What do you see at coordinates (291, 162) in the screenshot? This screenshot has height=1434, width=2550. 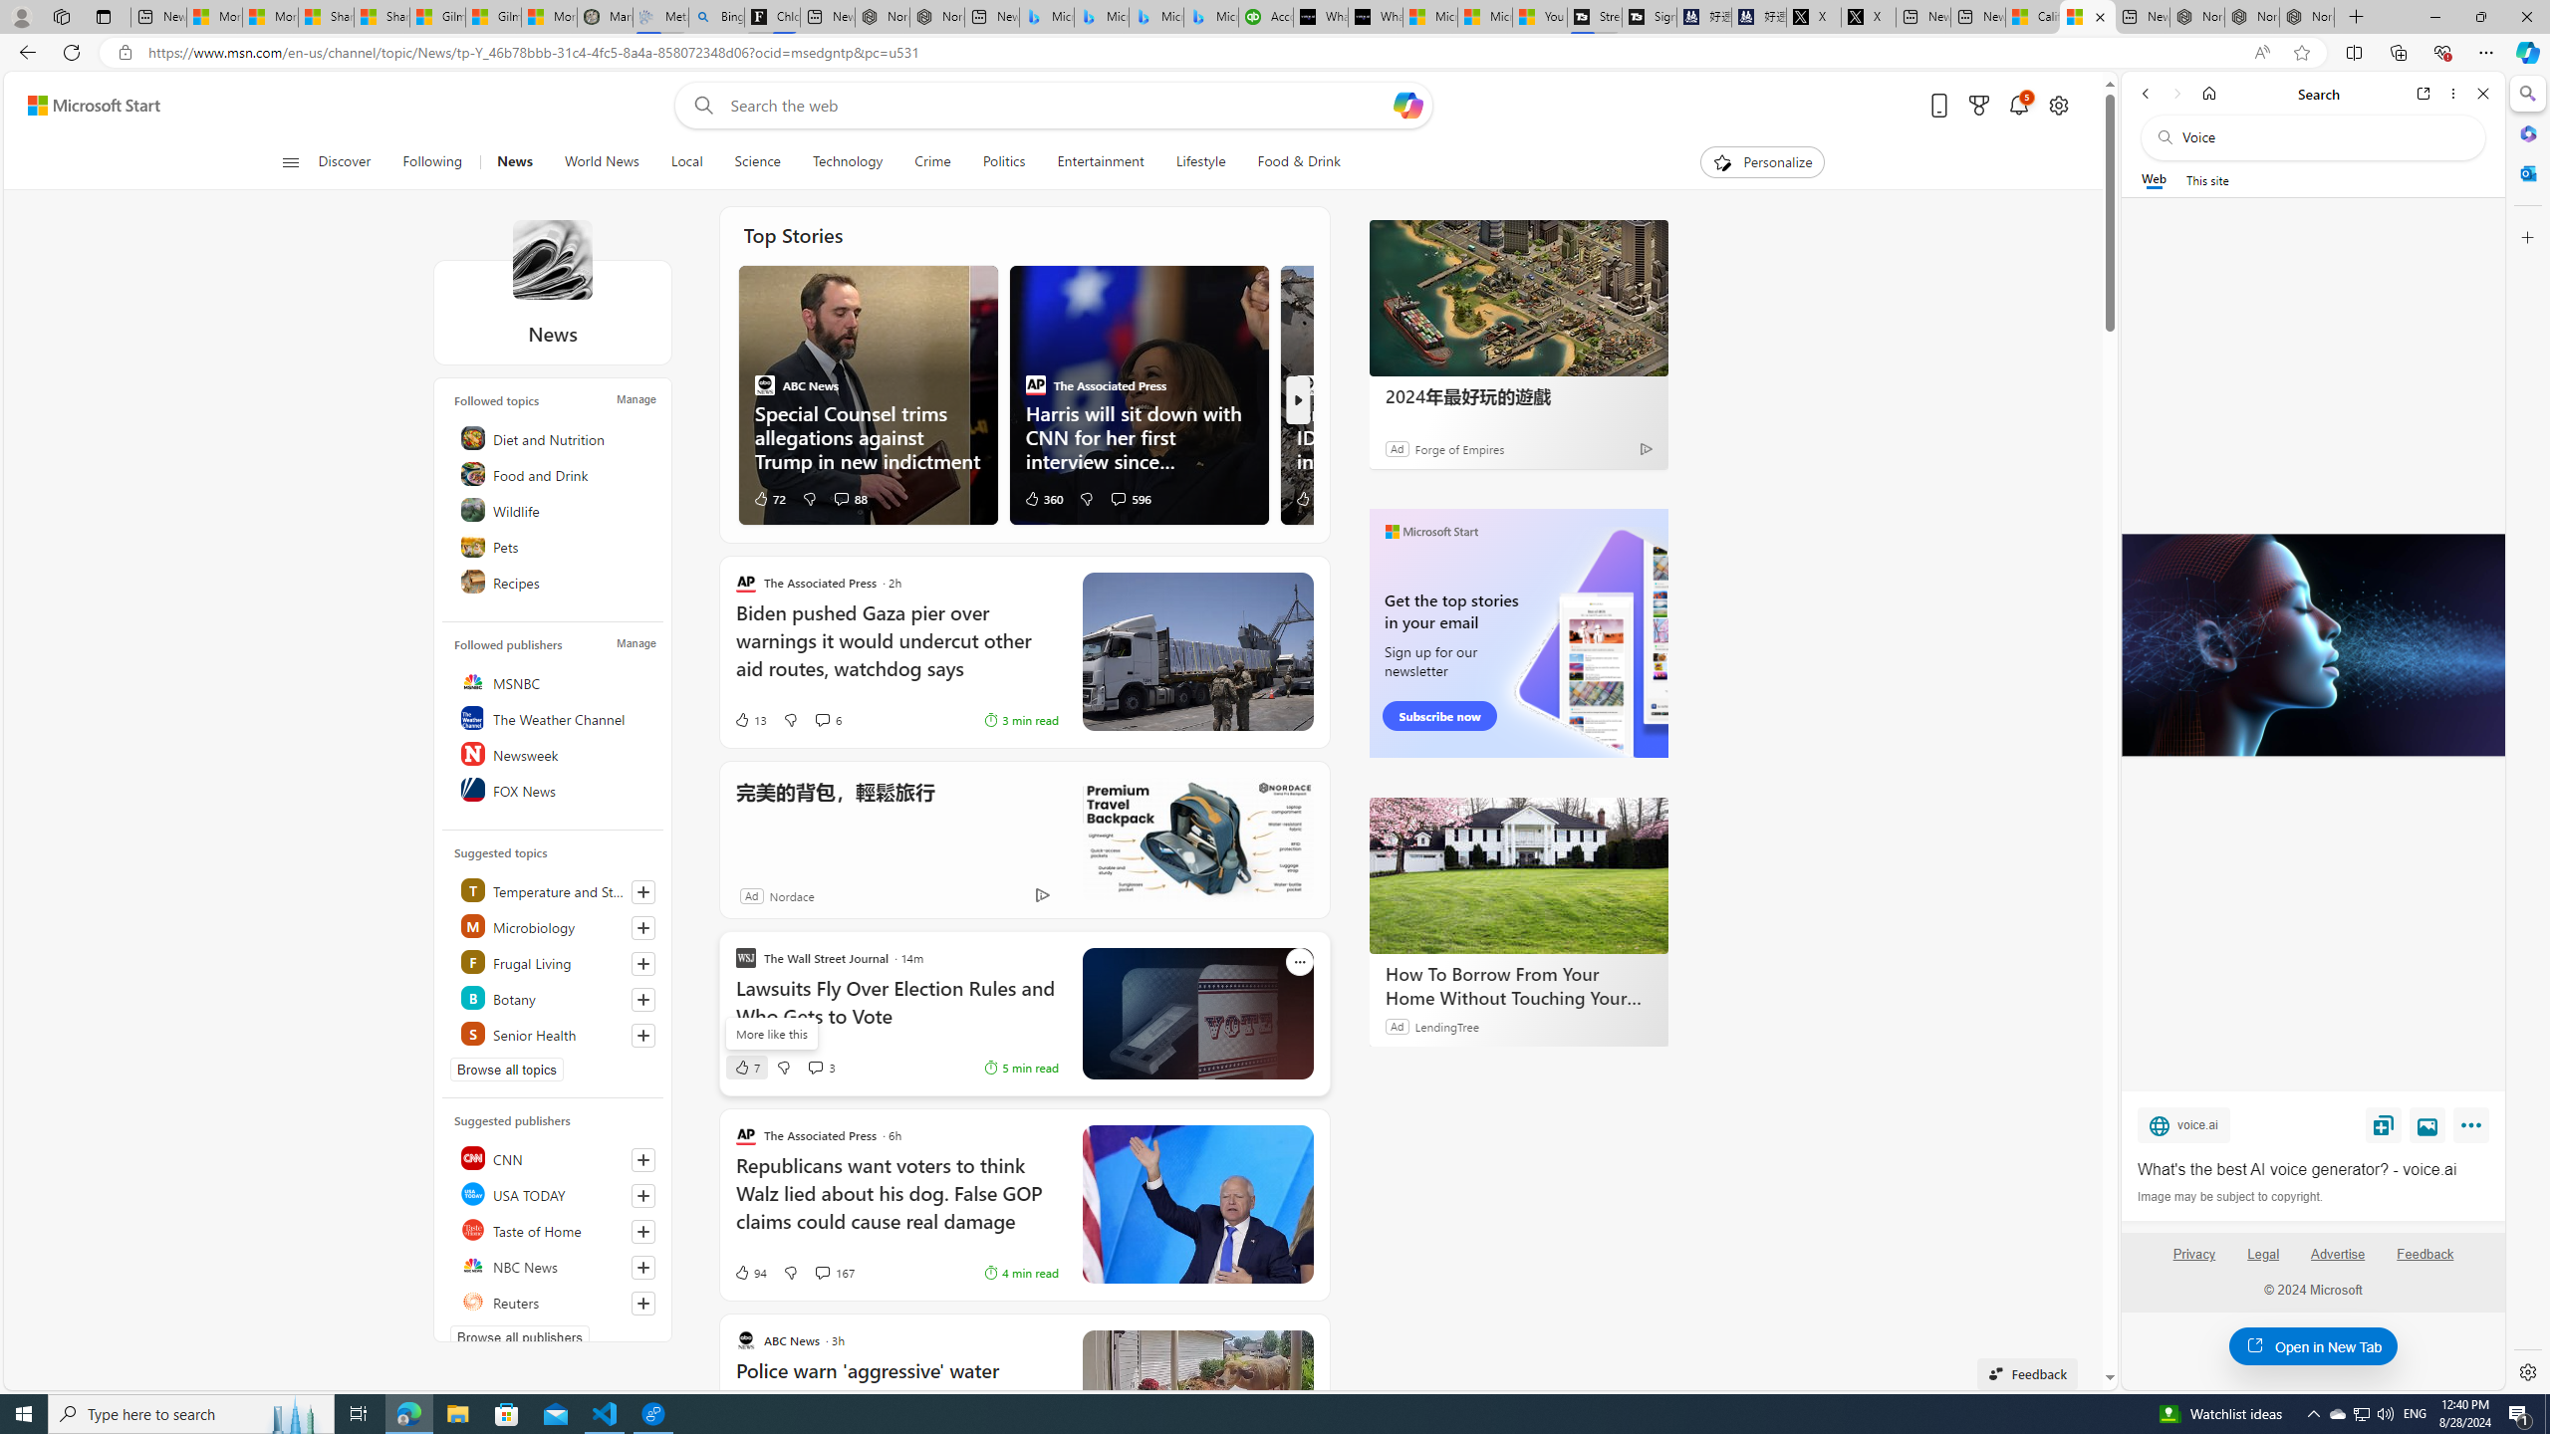 I see `Class: button-glyph` at bounding box center [291, 162].